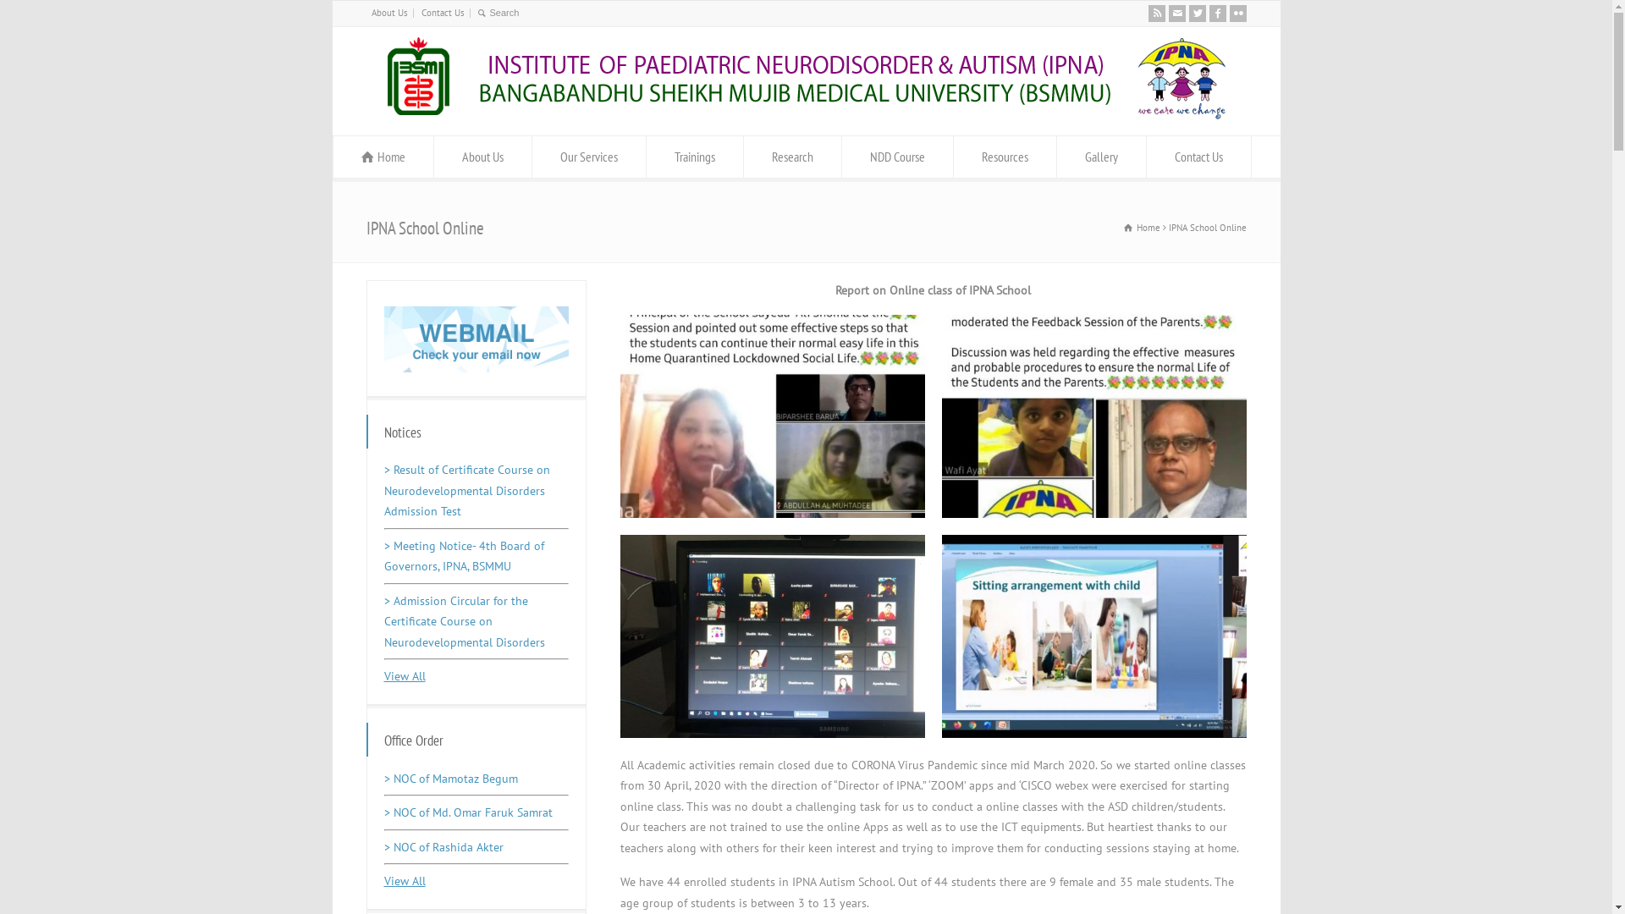  I want to click on Resources, so click(1004, 157).